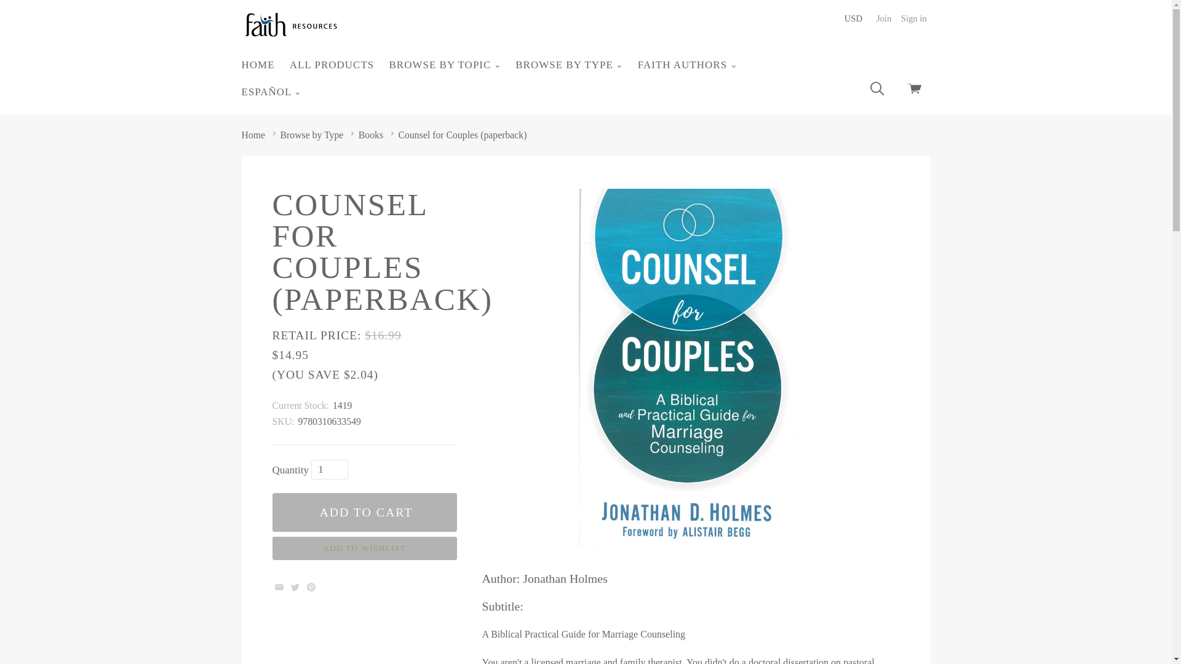 The width and height of the screenshot is (1181, 664). Describe the element at coordinates (330, 470) in the screenshot. I see `1` at that location.